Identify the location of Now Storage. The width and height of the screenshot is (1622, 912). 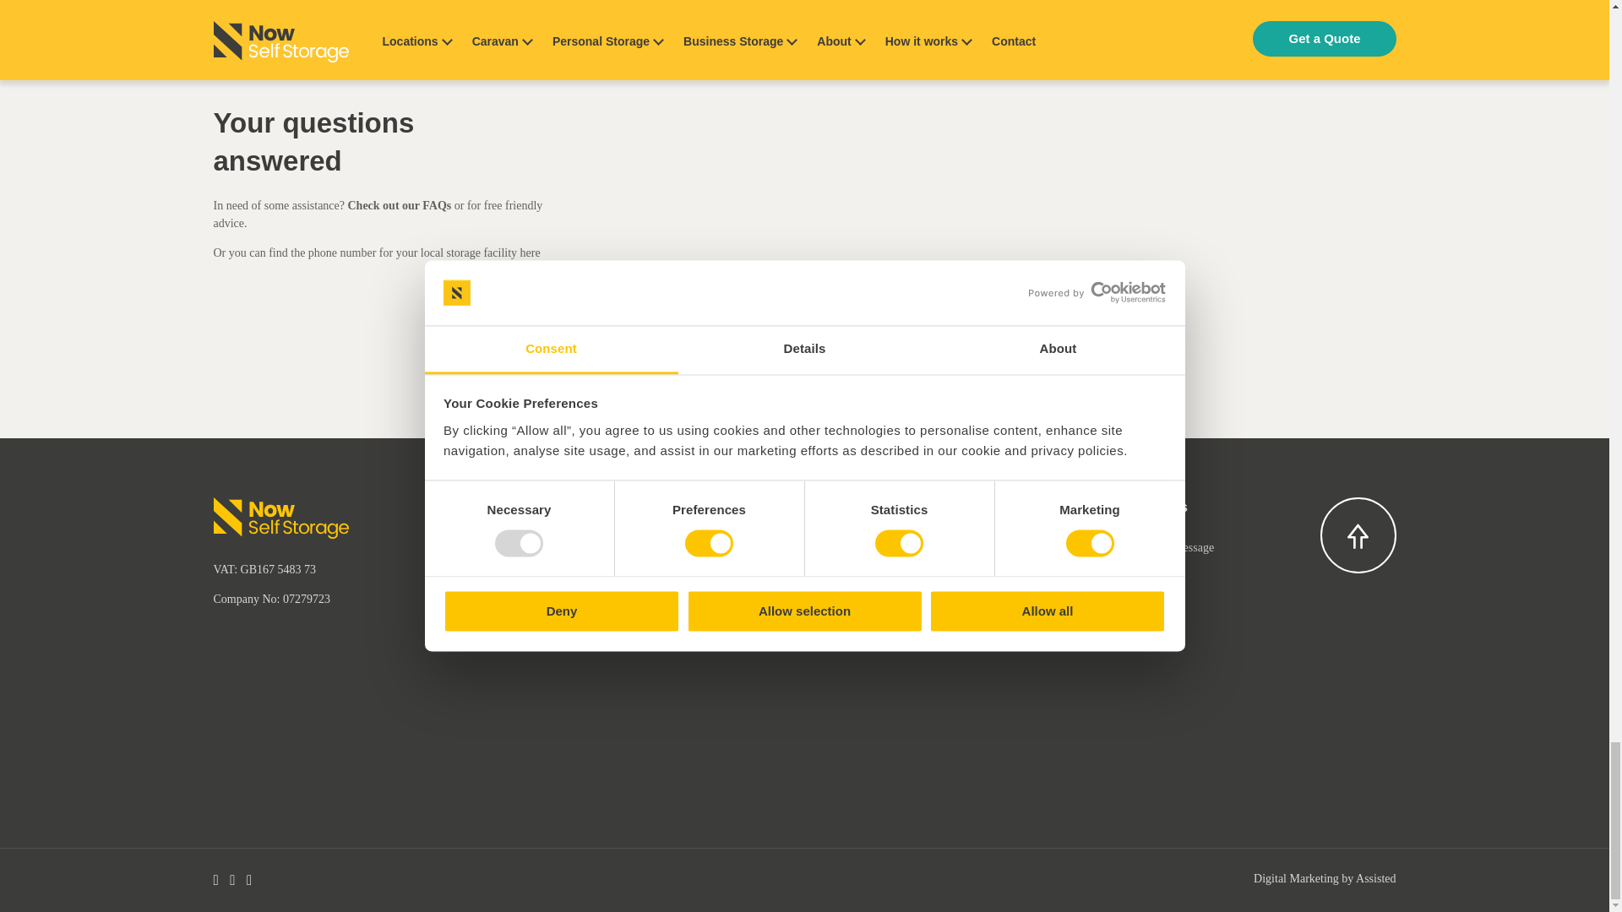
(280, 520).